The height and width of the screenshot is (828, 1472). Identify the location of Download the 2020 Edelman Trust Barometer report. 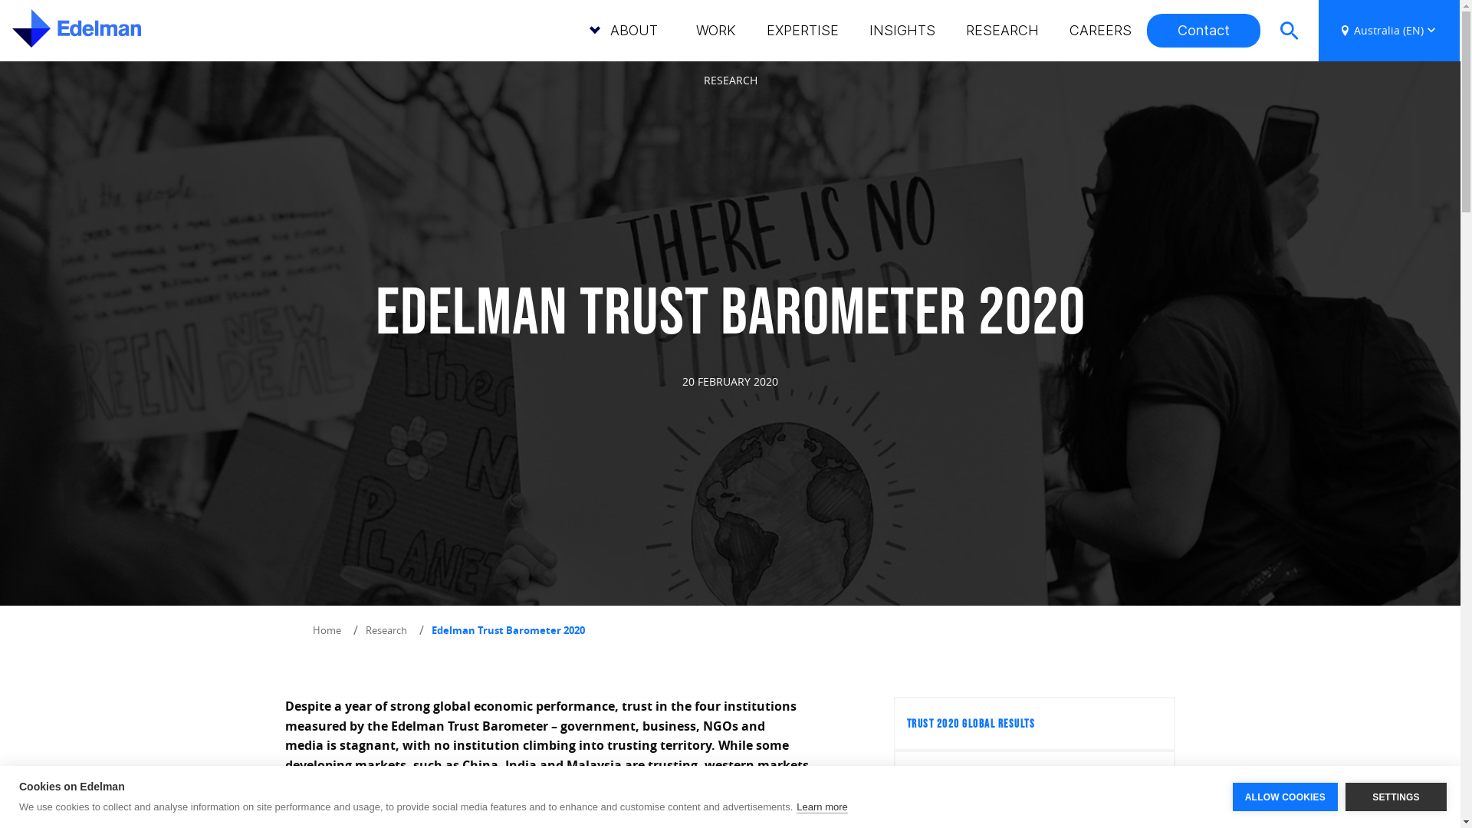
(458, 816).